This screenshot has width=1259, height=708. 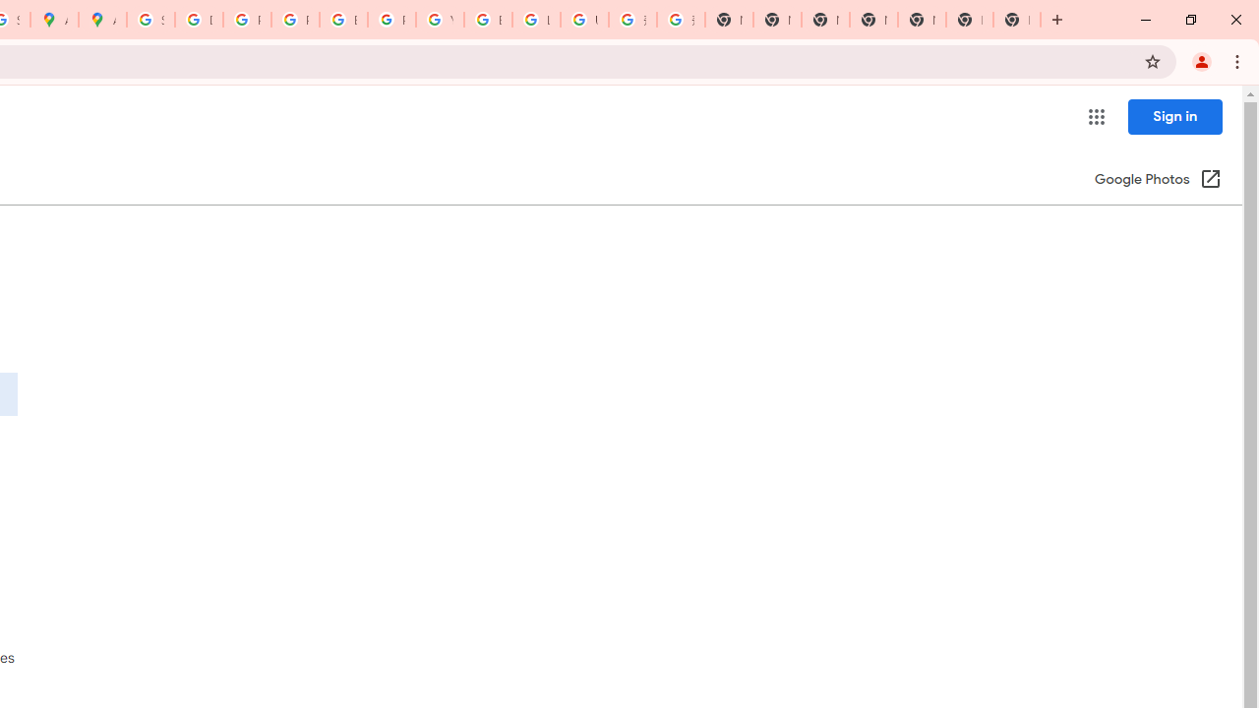 I want to click on New Tab, so click(x=970, y=20).